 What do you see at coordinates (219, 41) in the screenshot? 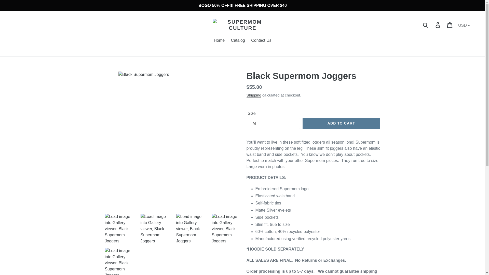
I see `Home` at bounding box center [219, 41].